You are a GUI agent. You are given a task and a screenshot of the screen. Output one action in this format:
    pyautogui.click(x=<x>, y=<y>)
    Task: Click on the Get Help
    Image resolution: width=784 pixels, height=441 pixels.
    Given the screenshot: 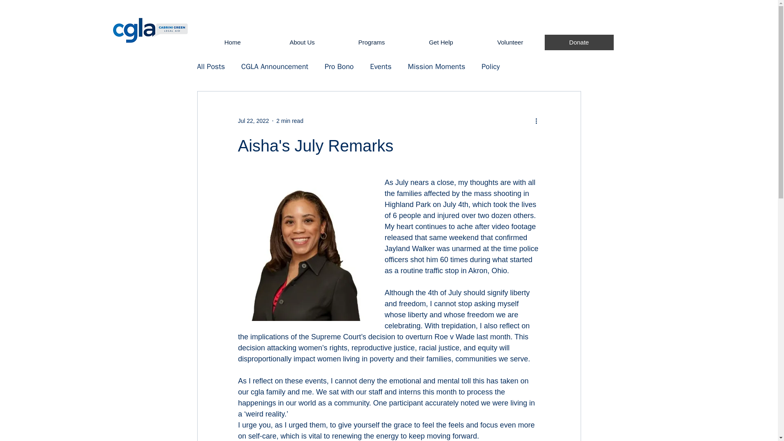 What is the action you would take?
    pyautogui.click(x=440, y=42)
    